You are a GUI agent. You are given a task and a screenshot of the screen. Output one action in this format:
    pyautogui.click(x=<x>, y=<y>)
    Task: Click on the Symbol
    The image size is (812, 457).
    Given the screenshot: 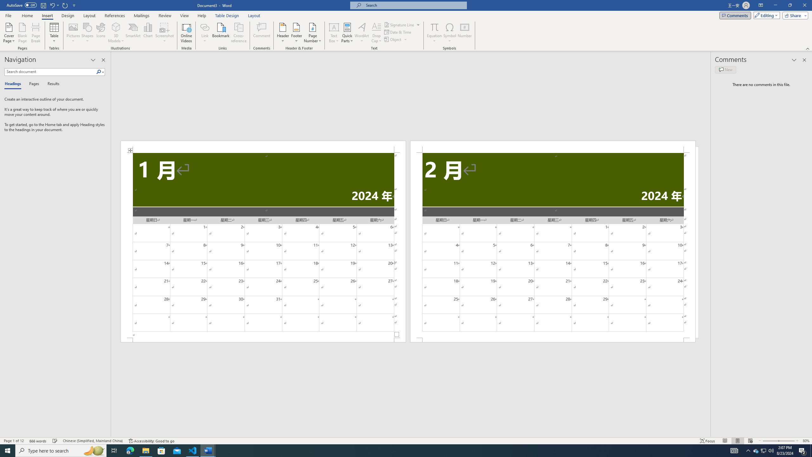 What is the action you would take?
    pyautogui.click(x=450, y=33)
    